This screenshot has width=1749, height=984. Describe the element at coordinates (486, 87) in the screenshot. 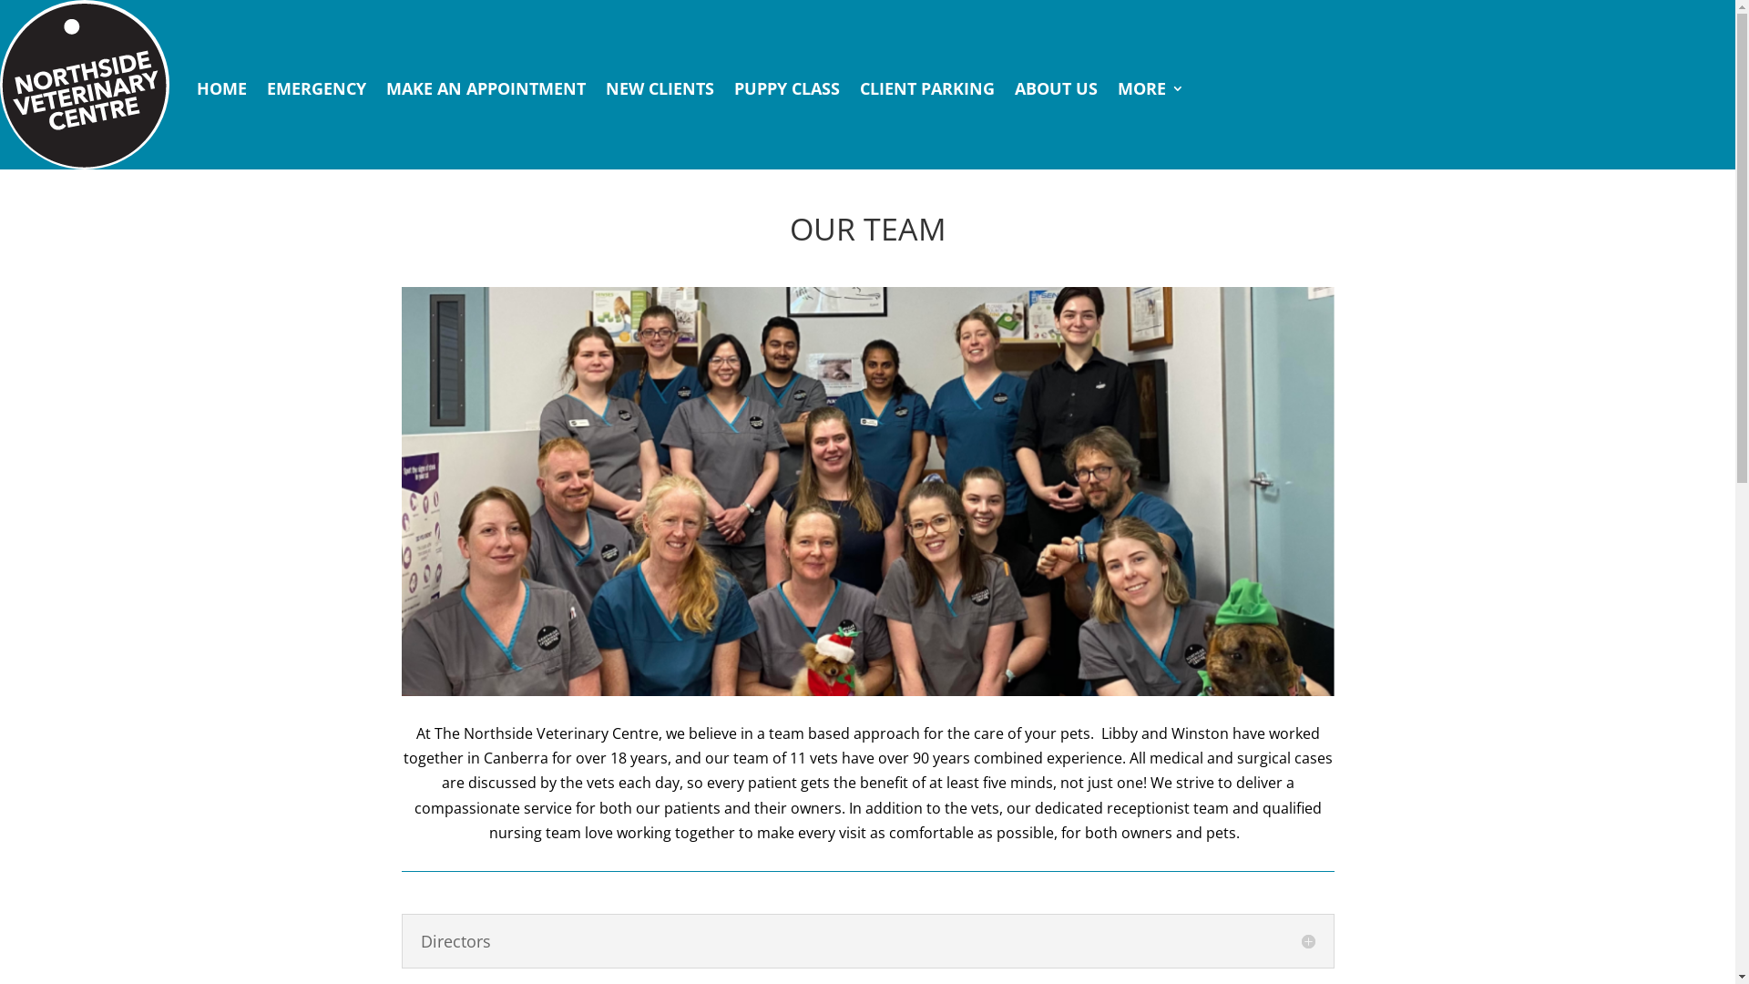

I see `MAKE AN APPOINTMENT` at that location.